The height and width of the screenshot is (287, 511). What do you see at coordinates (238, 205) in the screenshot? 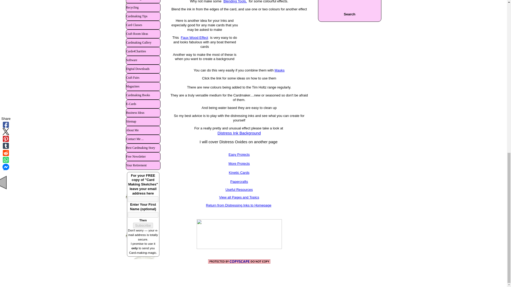
I see `Return from Distressing Inks to Homepage` at bounding box center [238, 205].